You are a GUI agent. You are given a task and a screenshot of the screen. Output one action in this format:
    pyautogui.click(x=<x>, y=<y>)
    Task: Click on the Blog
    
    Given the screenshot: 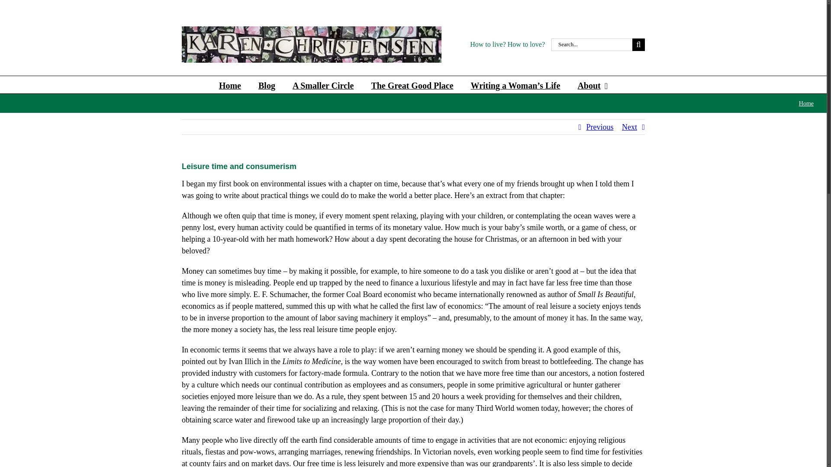 What is the action you would take?
    pyautogui.click(x=267, y=85)
    